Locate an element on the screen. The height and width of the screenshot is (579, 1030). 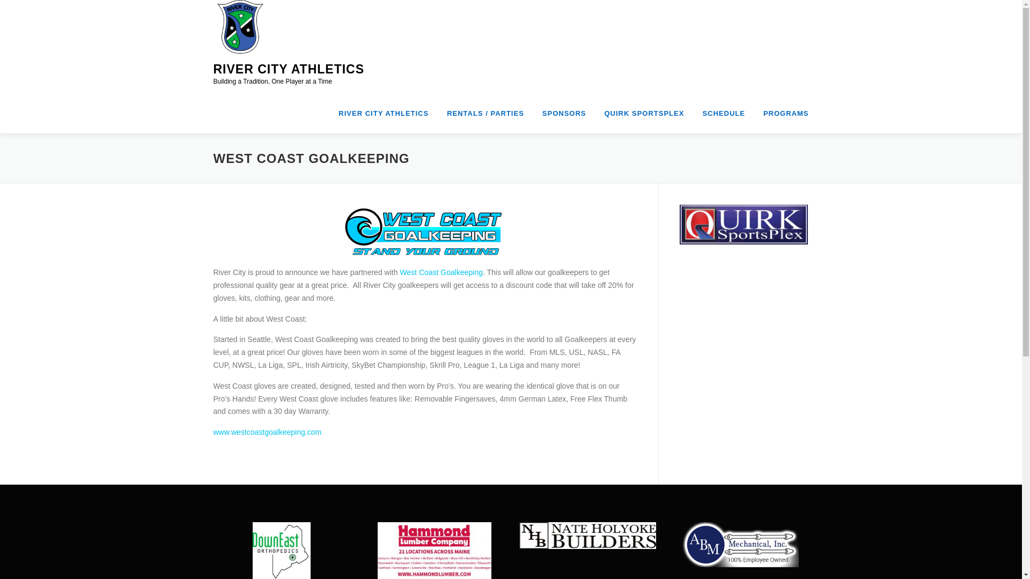
SPONSORS is located at coordinates (564, 113).